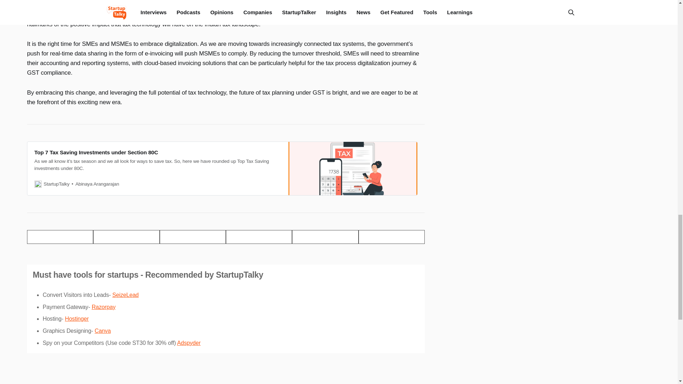 The width and height of the screenshot is (683, 384). I want to click on Razorpay, so click(103, 307).